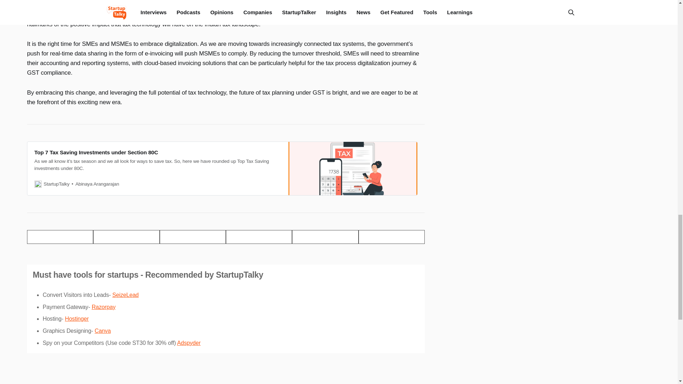 The width and height of the screenshot is (683, 384). I want to click on Razorpay, so click(103, 307).